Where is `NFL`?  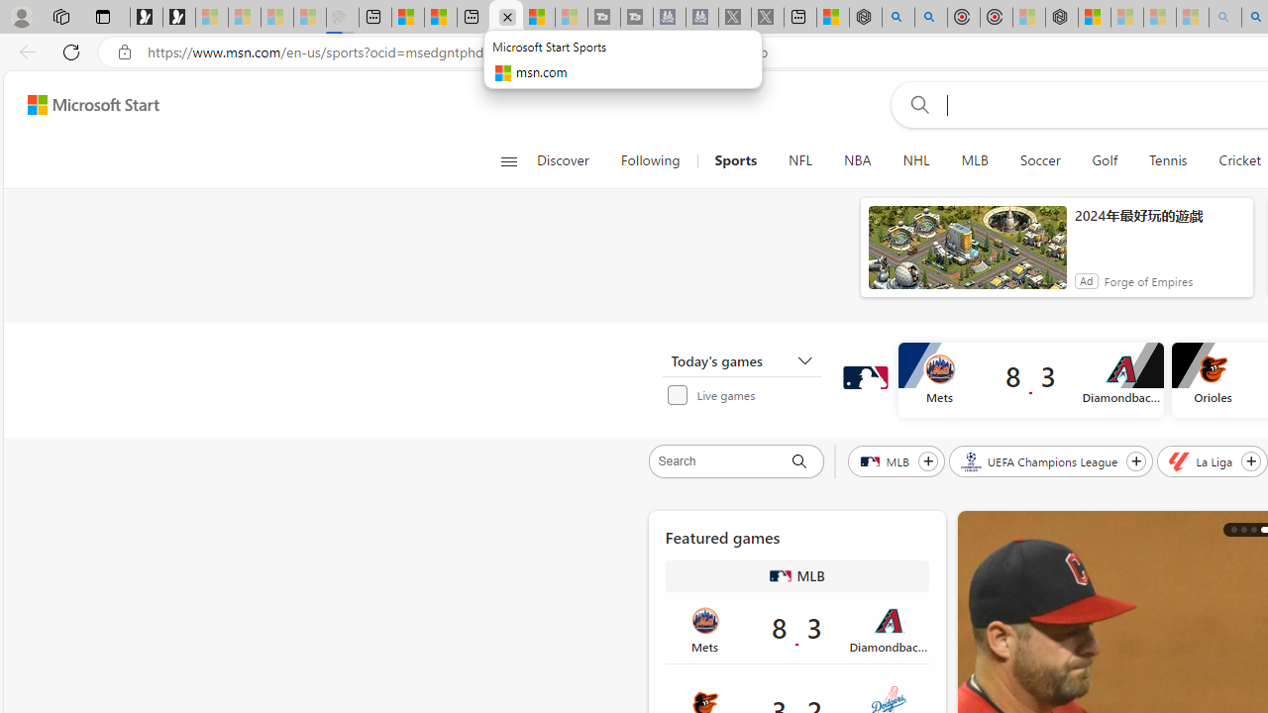
NFL is located at coordinates (800, 160).